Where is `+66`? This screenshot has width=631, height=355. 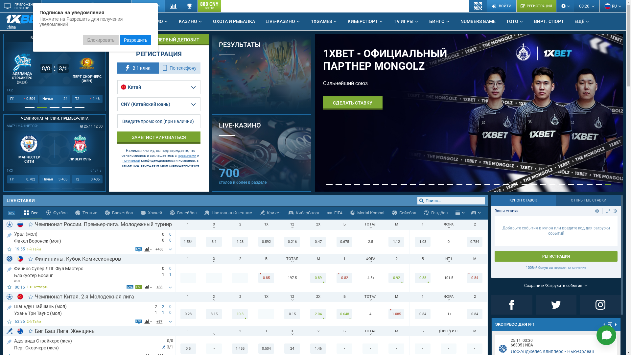 +66 is located at coordinates (160, 287).